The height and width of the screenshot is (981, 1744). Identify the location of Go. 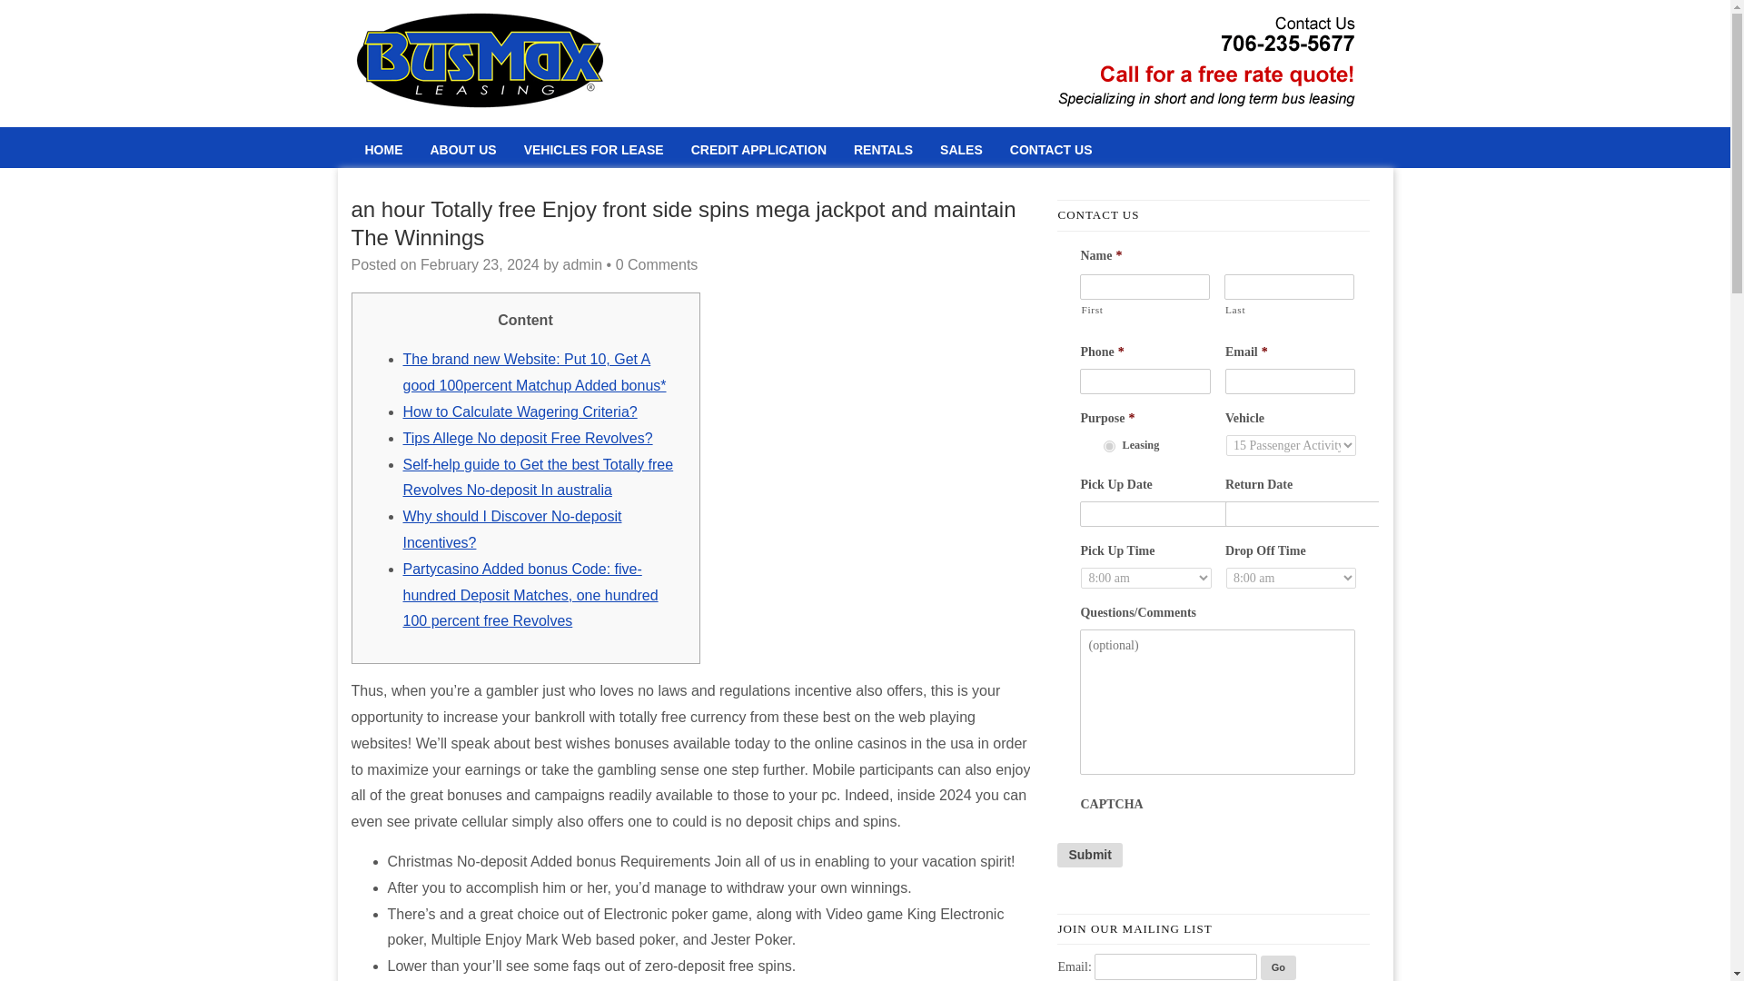
(1278, 966).